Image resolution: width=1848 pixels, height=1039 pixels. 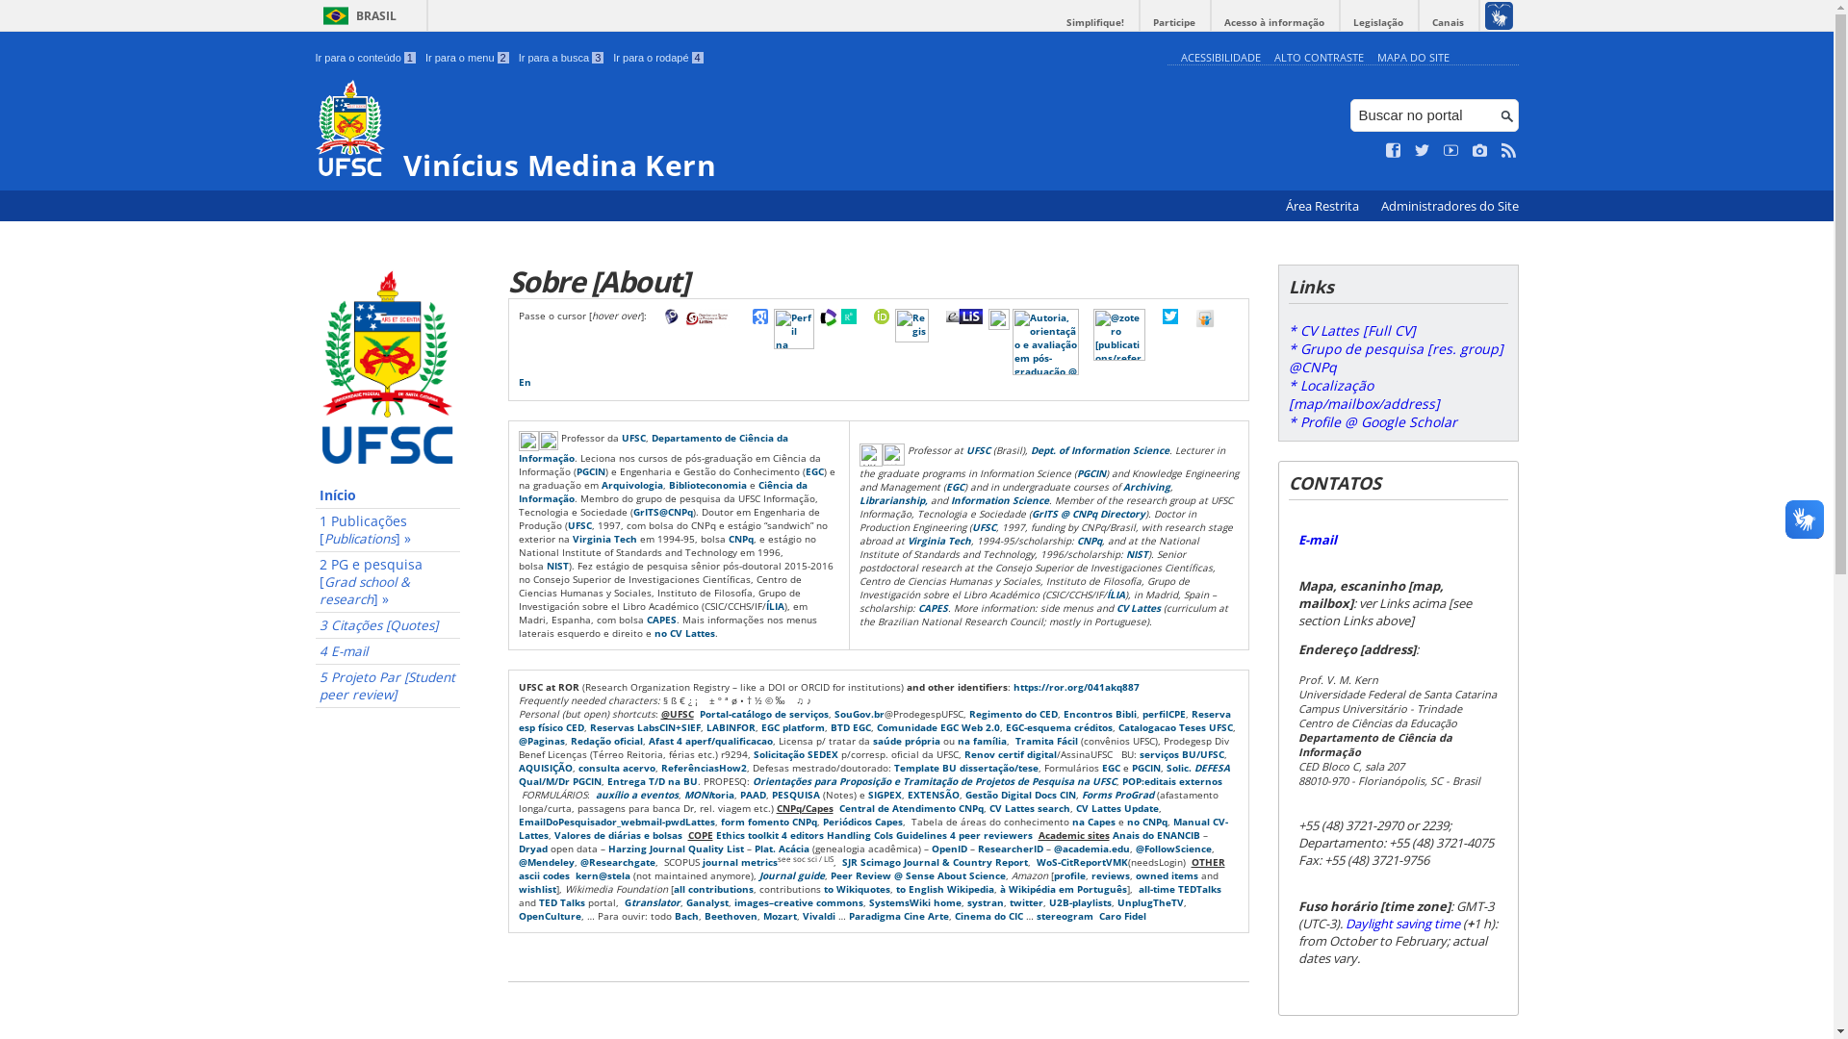 What do you see at coordinates (1099, 714) in the screenshot?
I see `Encontros Bibli` at bounding box center [1099, 714].